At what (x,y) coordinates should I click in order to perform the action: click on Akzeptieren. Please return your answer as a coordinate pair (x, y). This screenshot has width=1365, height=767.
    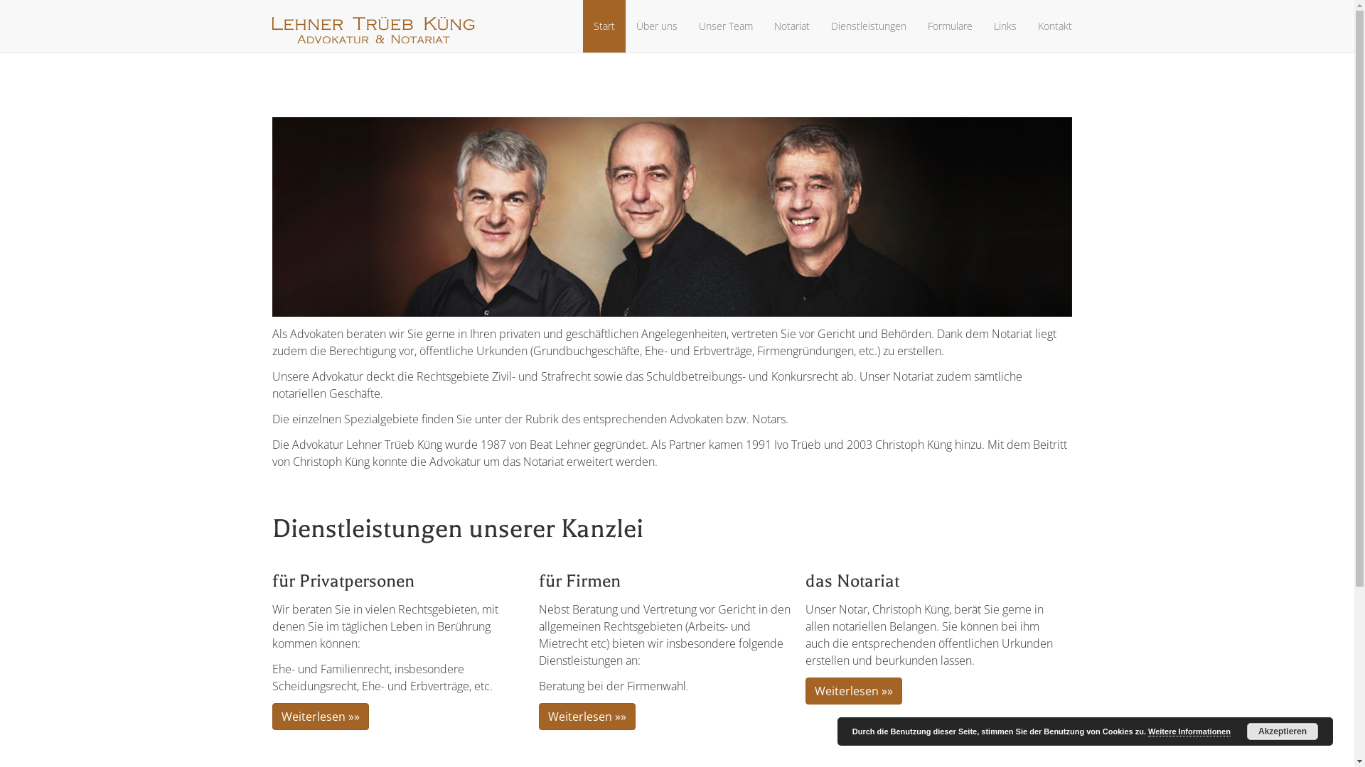
    Looking at the image, I should click on (1283, 731).